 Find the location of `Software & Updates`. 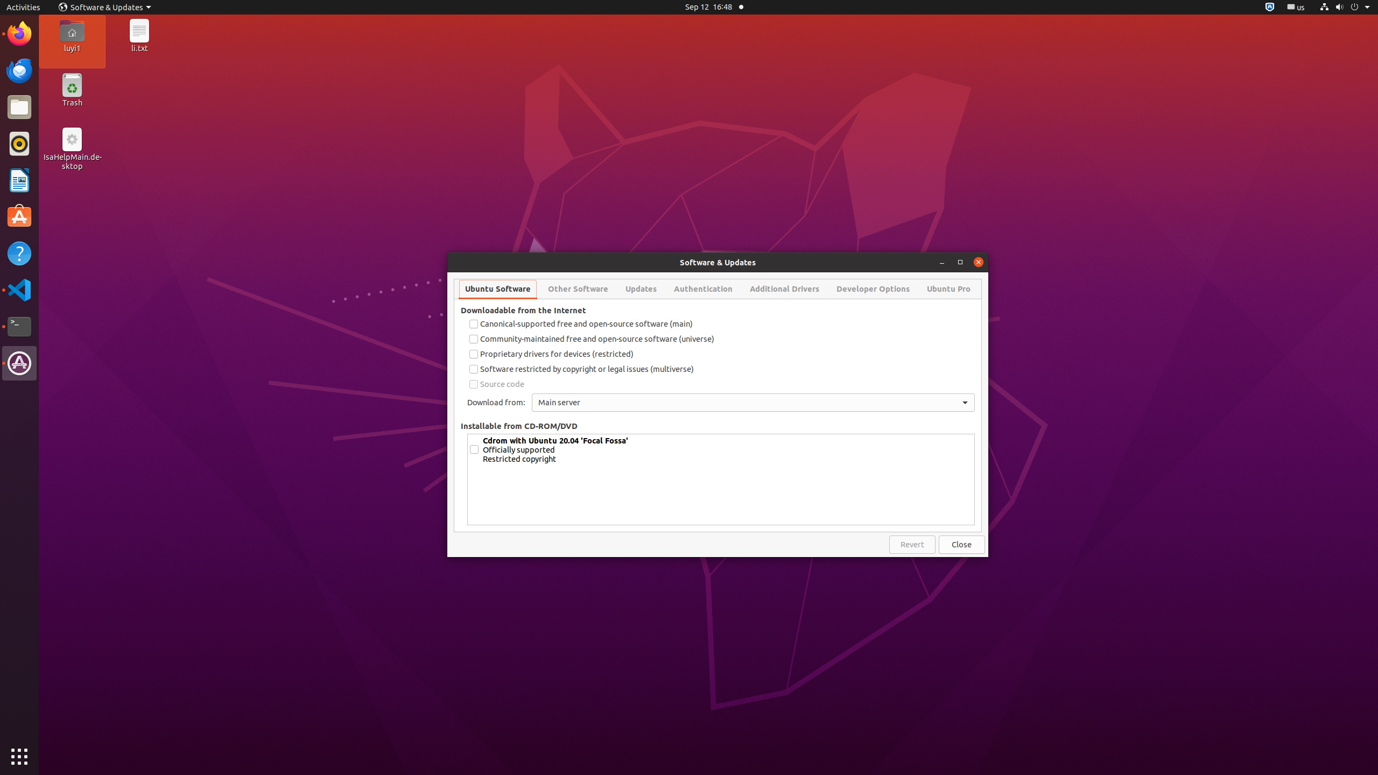

Software & Updates is located at coordinates (105, 8).